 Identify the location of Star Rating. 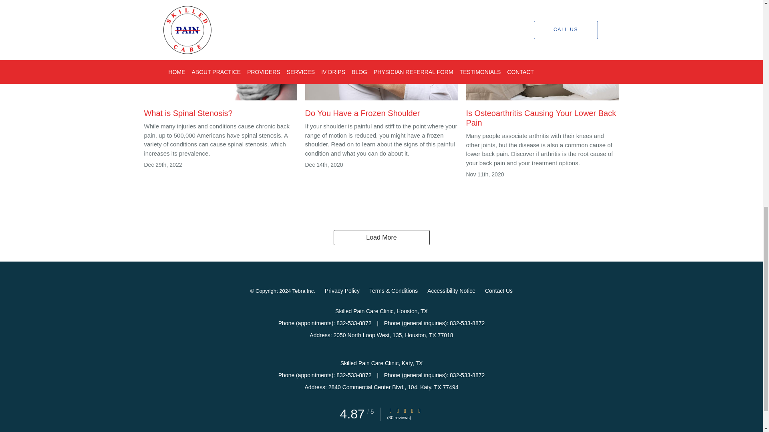
(419, 410).